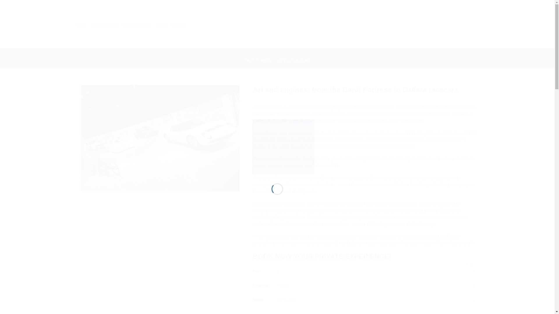 This screenshot has height=314, width=559. What do you see at coordinates (280, 146) in the screenshot?
I see `Book Your Italy on line - Book Your Italy on line` at bounding box center [280, 146].